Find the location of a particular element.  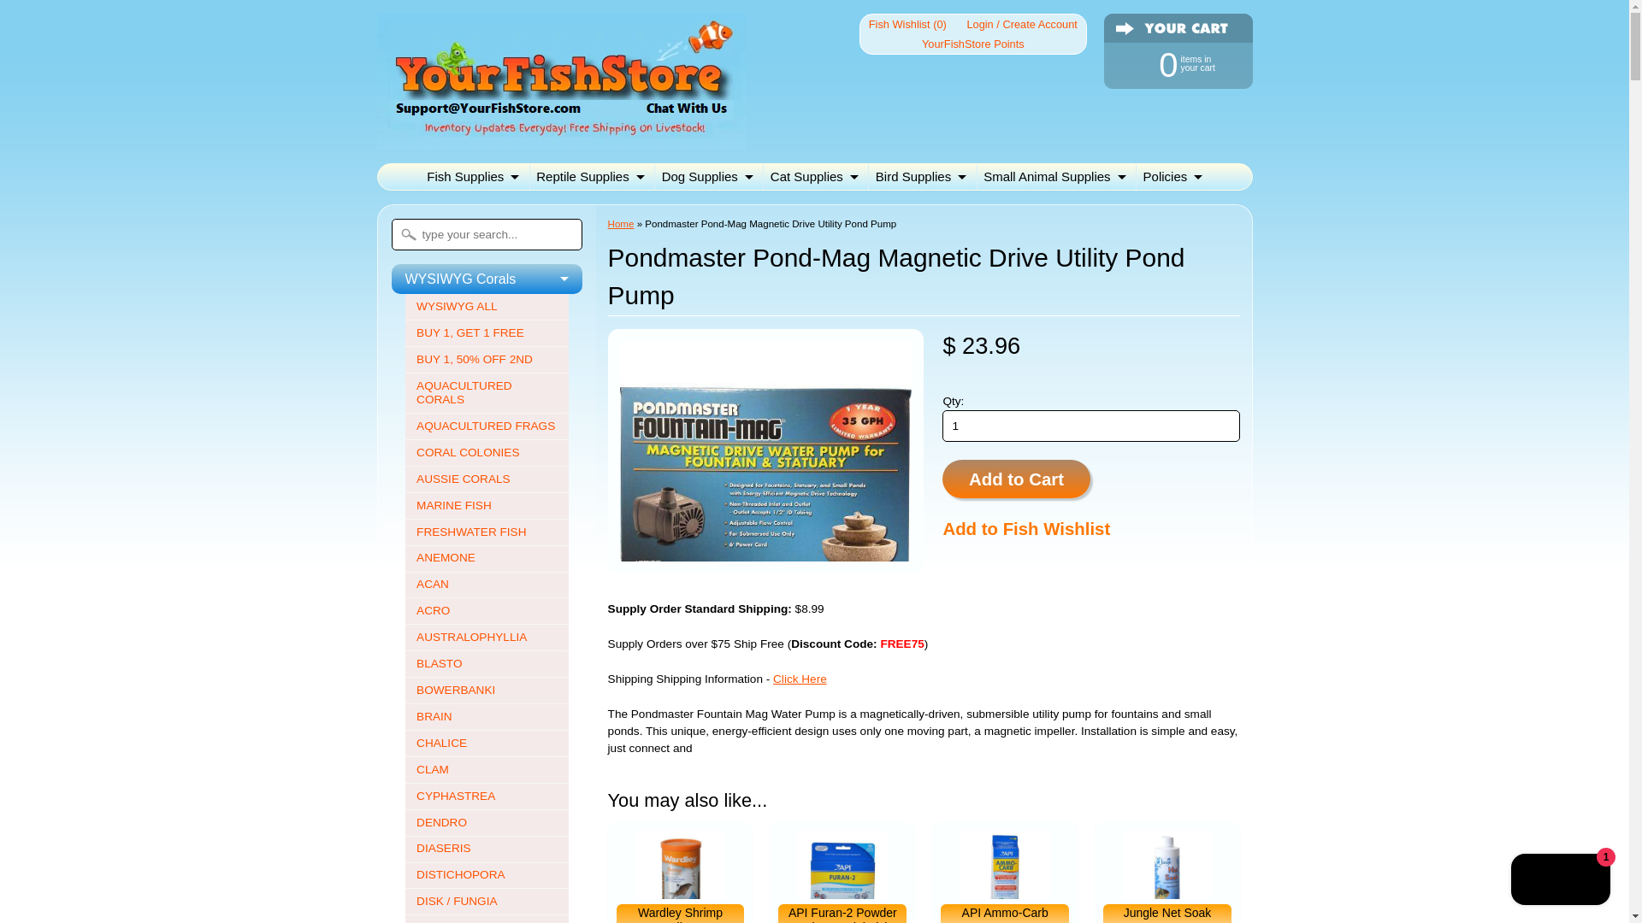

Fish Supplies is located at coordinates (1169, 63).